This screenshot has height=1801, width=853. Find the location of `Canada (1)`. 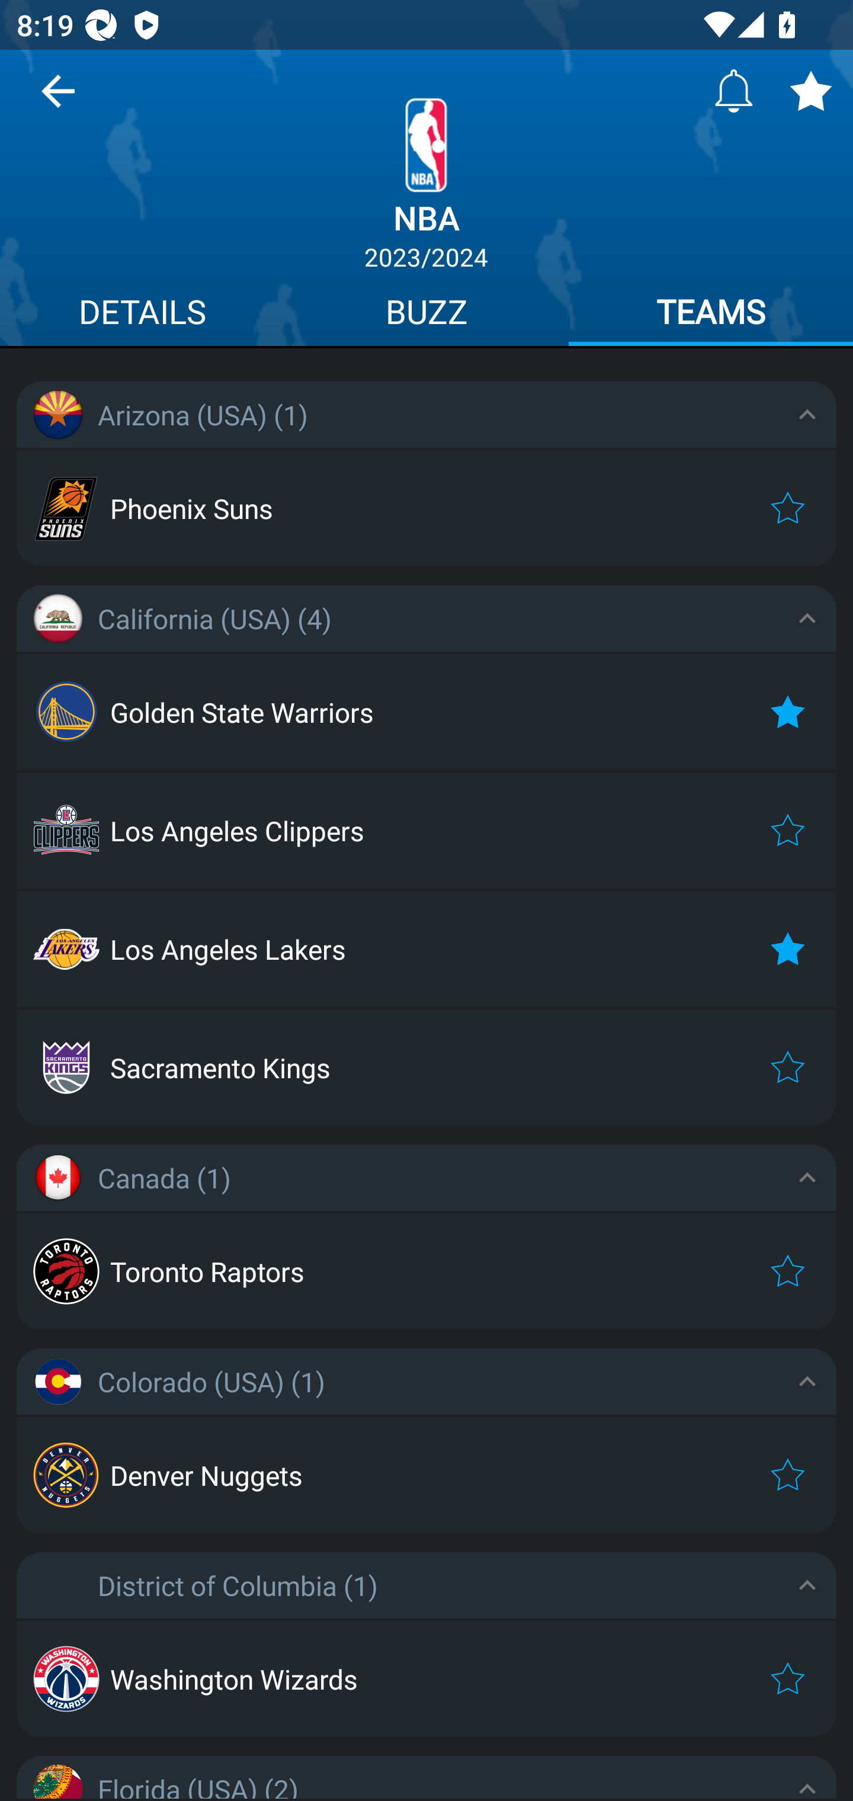

Canada (1) is located at coordinates (426, 1178).